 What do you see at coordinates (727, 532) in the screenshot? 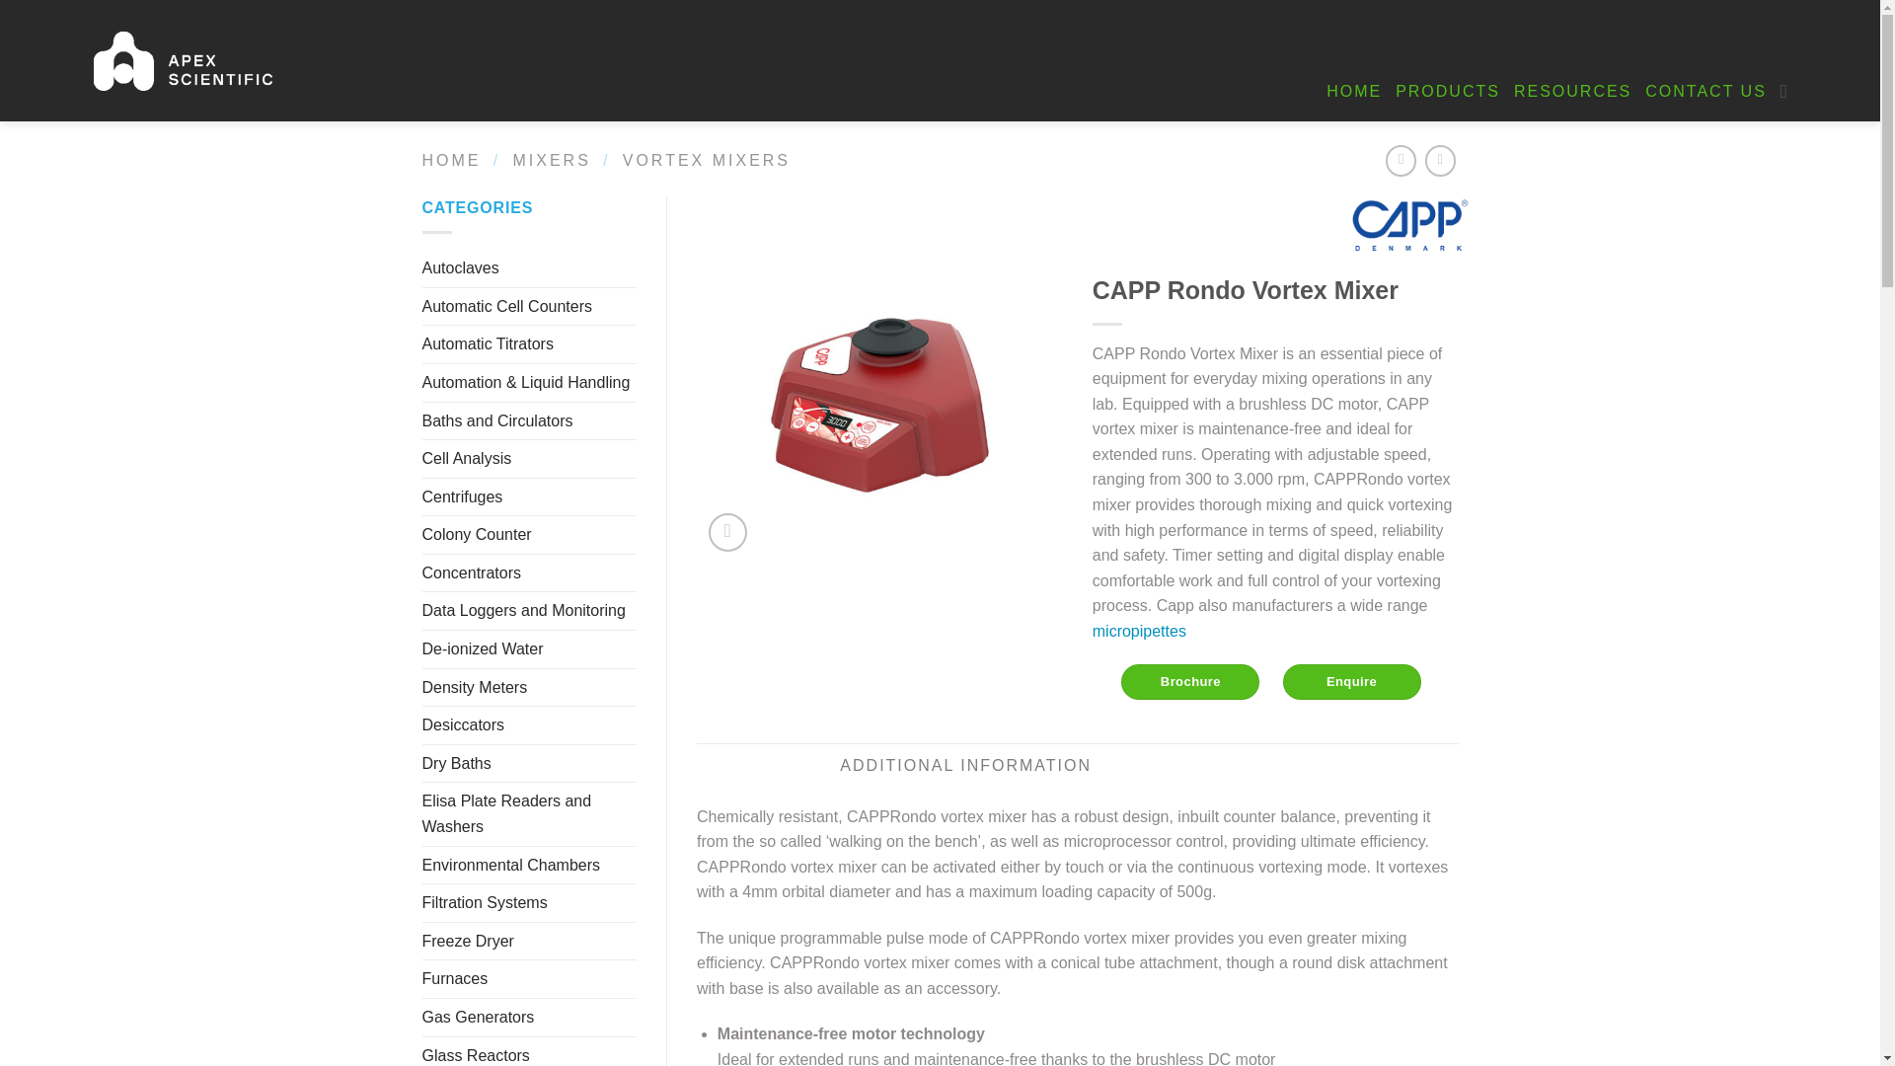
I see `Zoom` at bounding box center [727, 532].